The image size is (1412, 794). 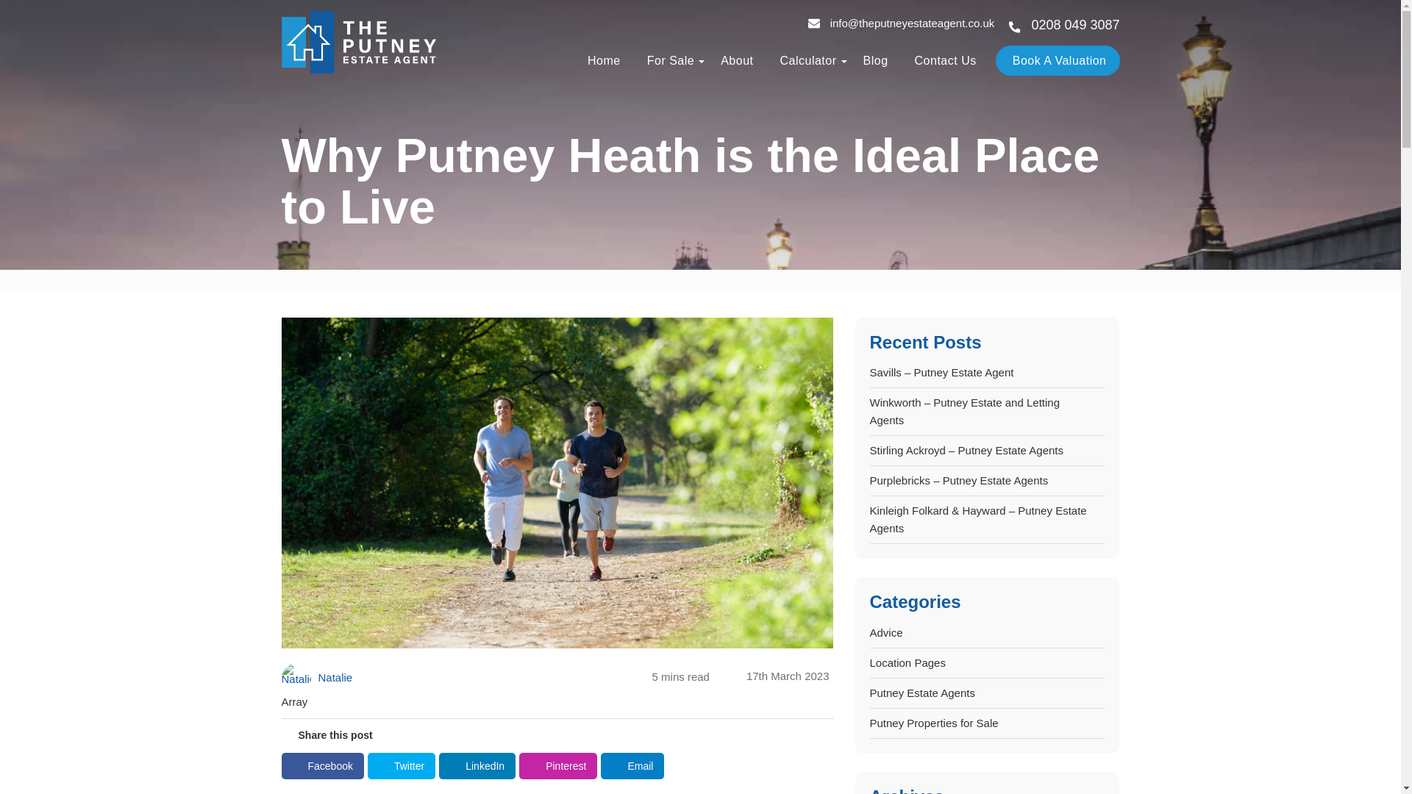 I want to click on Contact Us, so click(x=941, y=60).